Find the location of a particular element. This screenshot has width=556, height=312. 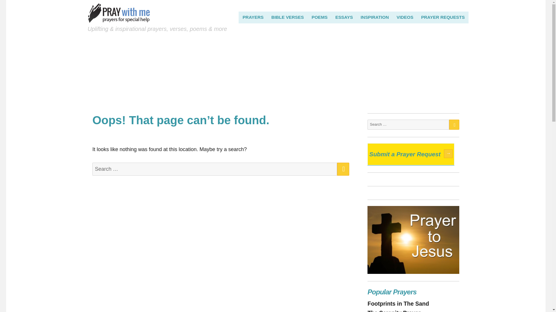

PRAYERS is located at coordinates (253, 17).